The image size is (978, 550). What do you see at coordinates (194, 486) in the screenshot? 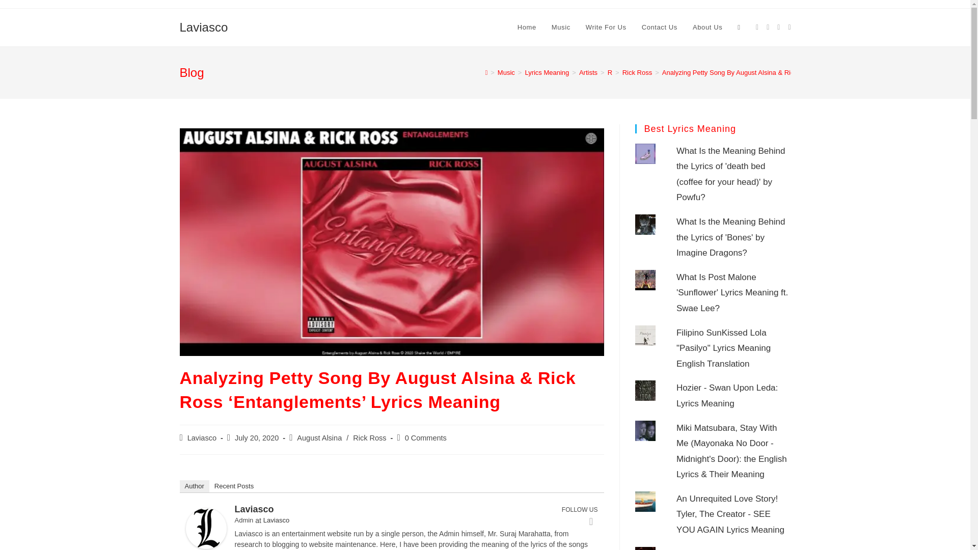
I see `Author` at bounding box center [194, 486].